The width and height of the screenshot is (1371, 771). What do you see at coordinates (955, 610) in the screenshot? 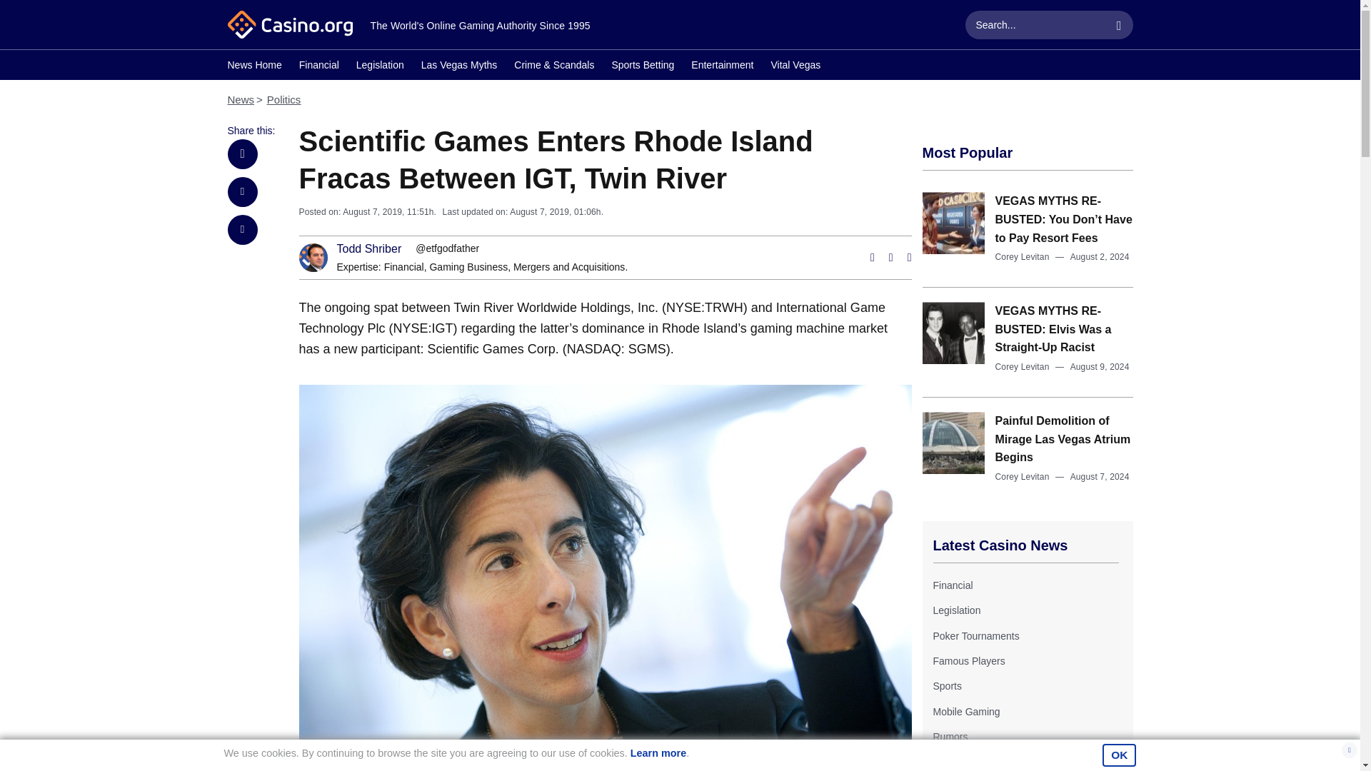
I see `Legislation` at bounding box center [955, 610].